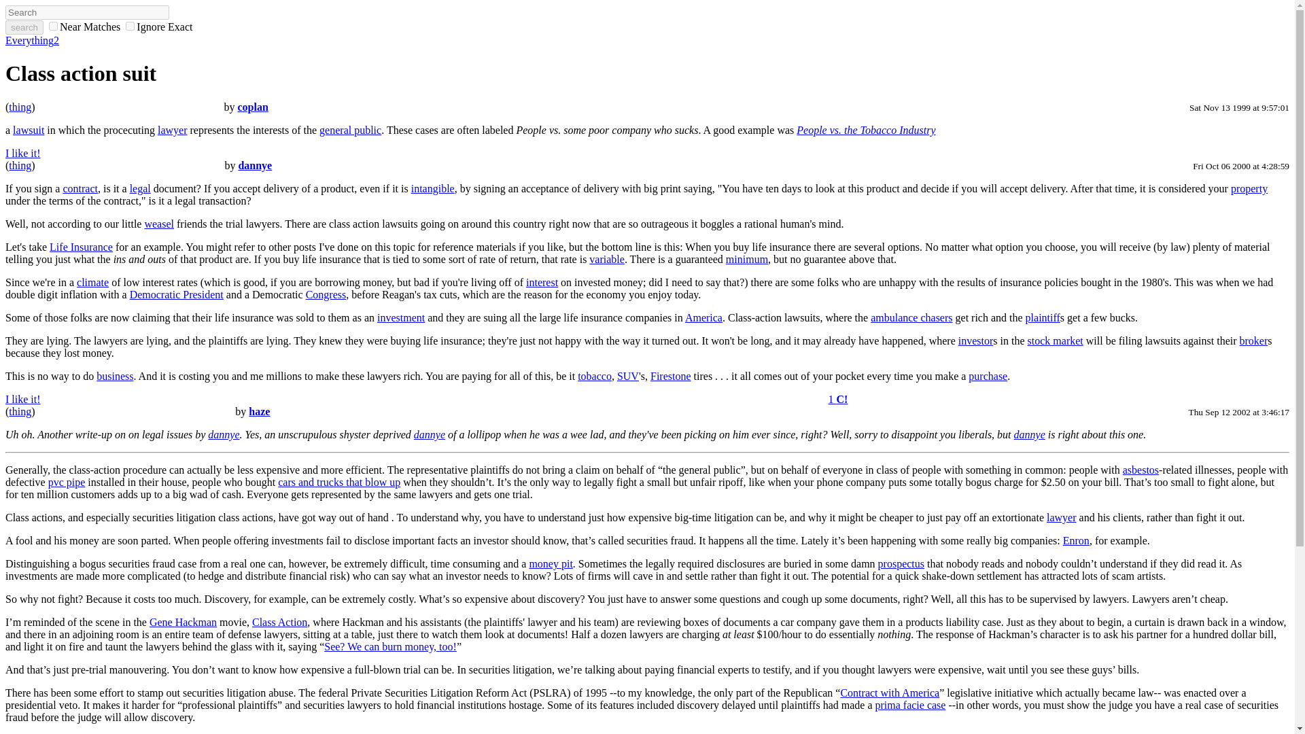 This screenshot has height=734, width=1305. Describe the element at coordinates (80, 247) in the screenshot. I see `Life Insurance` at that location.